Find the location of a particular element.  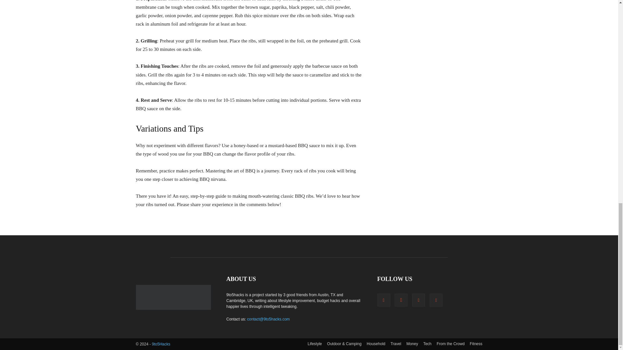

Facebook is located at coordinates (383, 300).